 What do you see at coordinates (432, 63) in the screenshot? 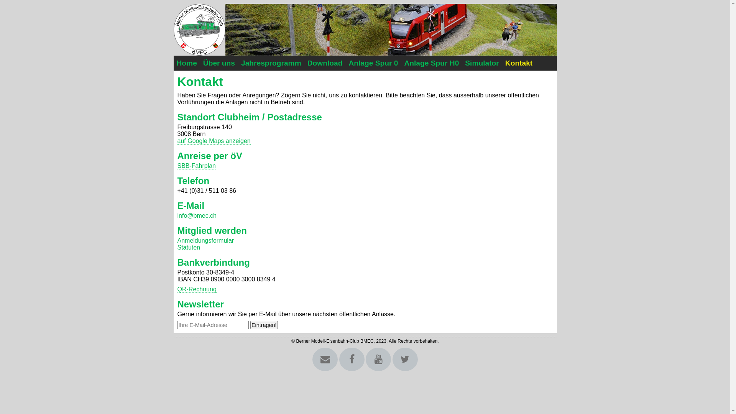
I see `Anlage Spur H0` at bounding box center [432, 63].